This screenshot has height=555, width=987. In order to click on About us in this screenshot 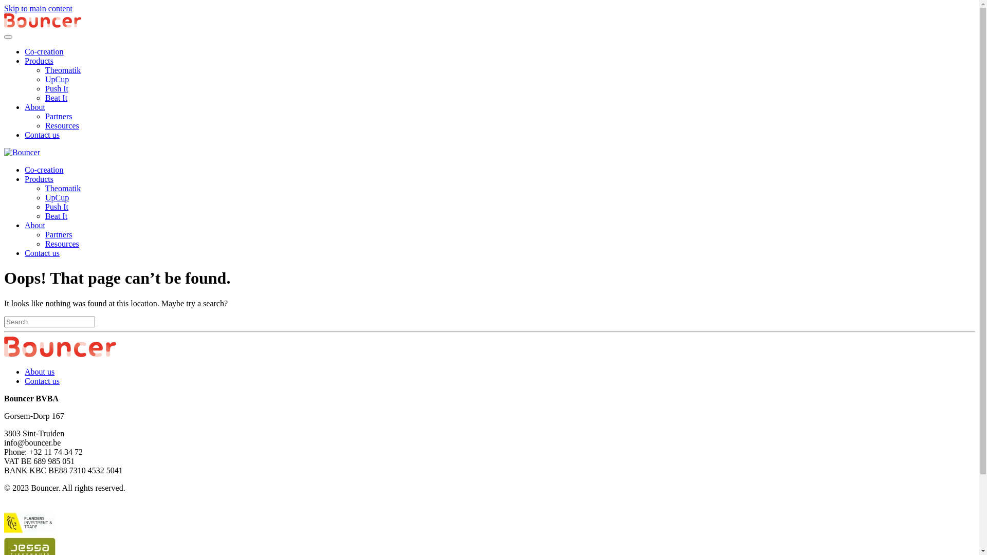, I will do `click(40, 372)`.